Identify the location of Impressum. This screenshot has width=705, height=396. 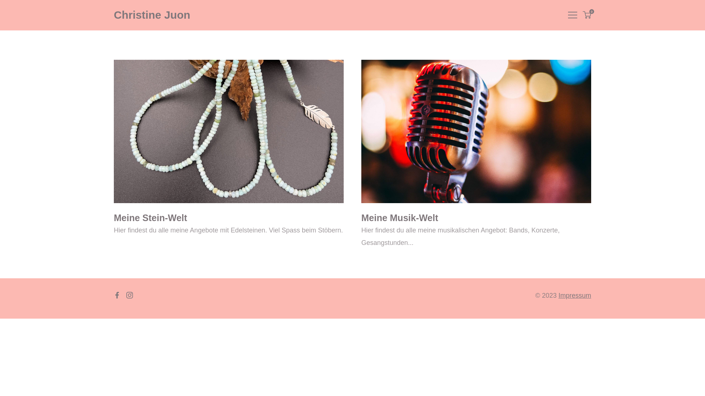
(575, 296).